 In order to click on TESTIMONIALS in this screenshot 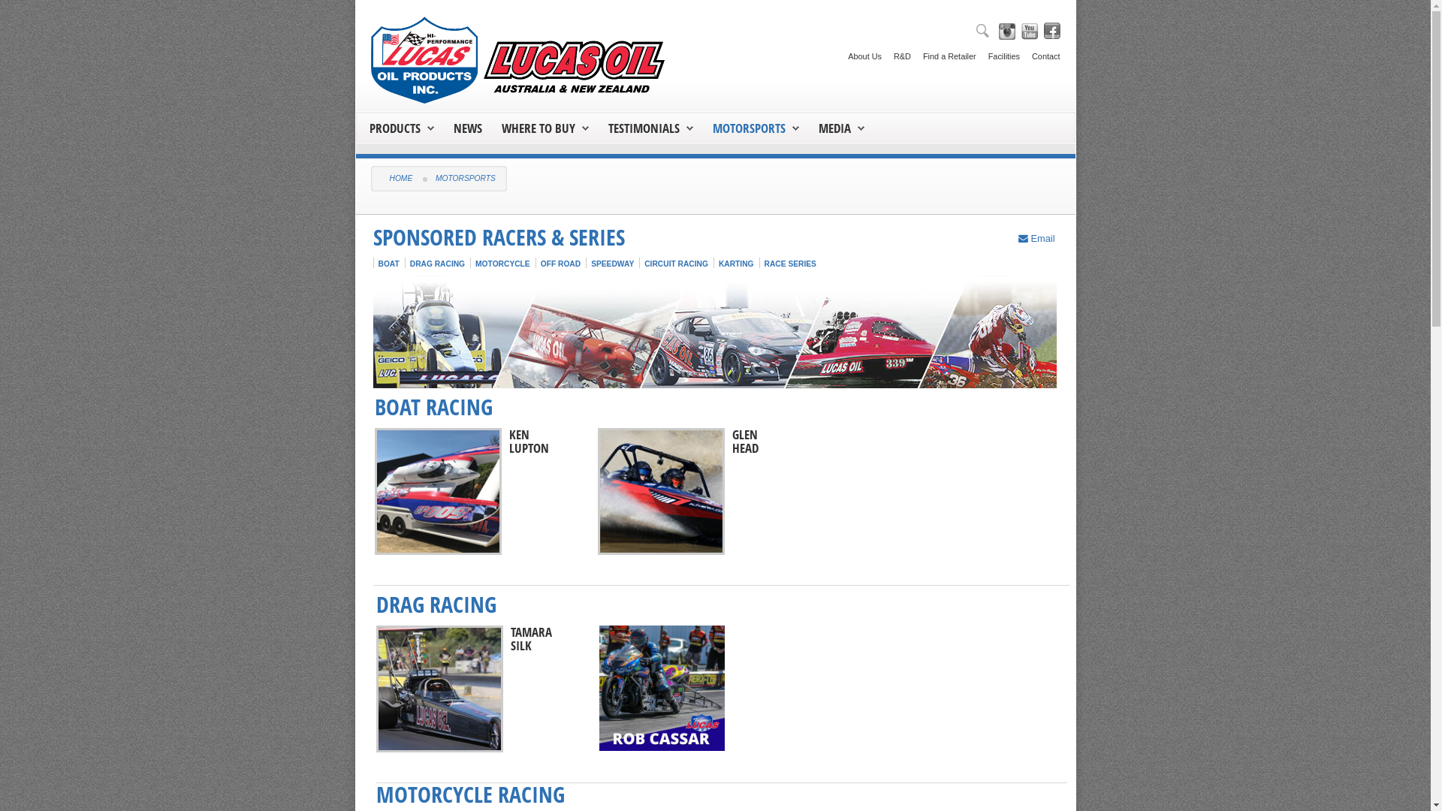, I will do `click(650, 128)`.